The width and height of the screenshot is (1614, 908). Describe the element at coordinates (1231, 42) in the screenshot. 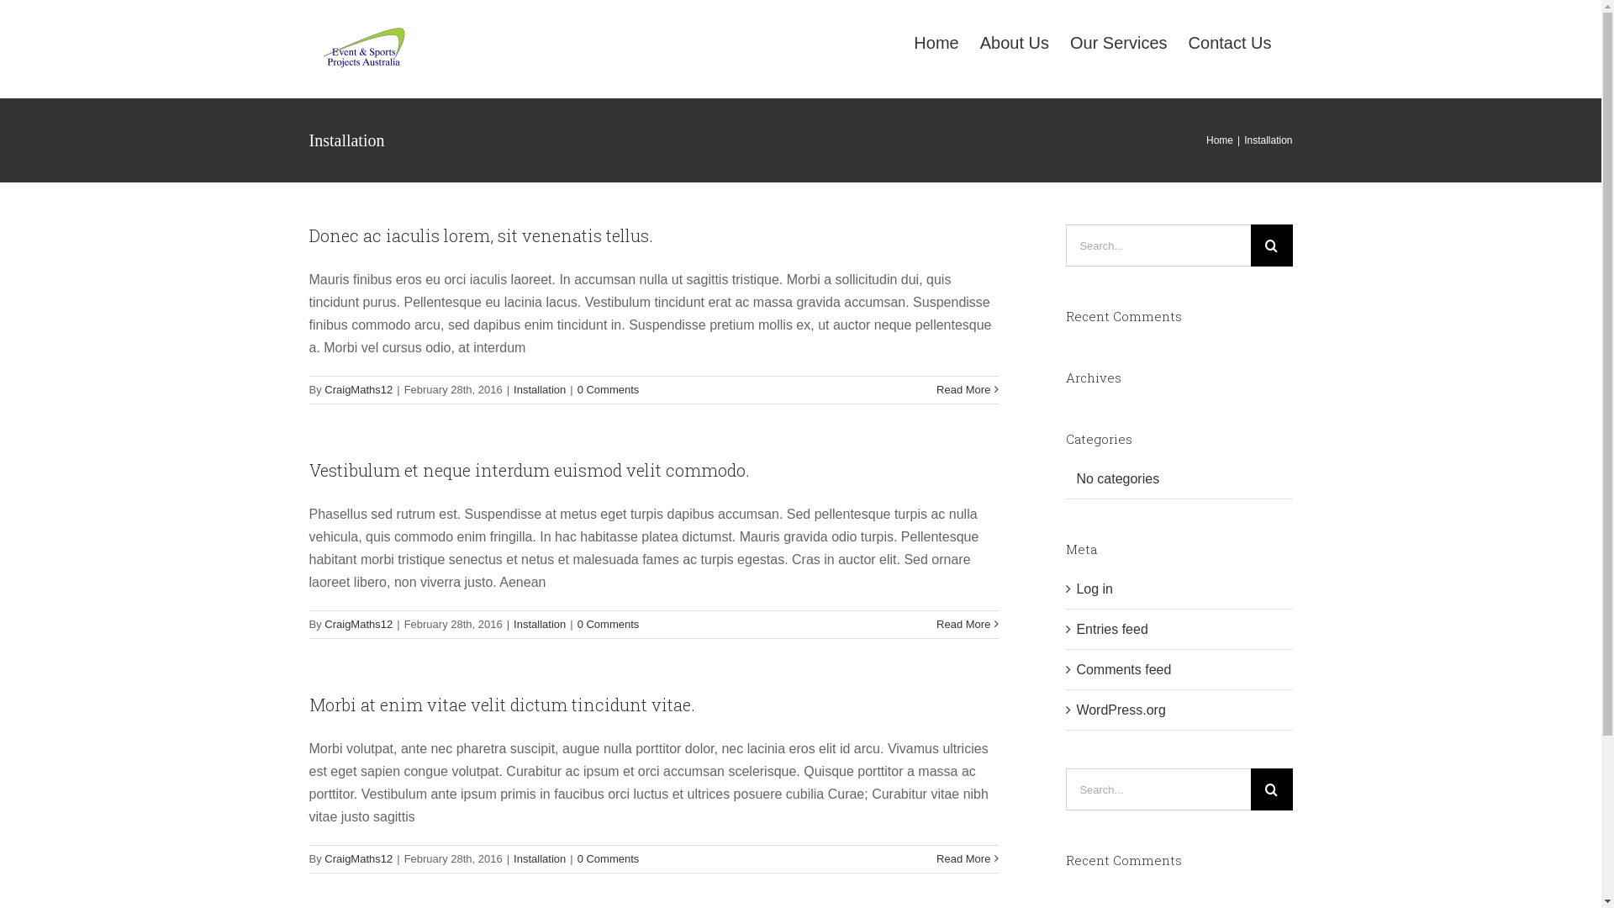

I see `Contact Us` at that location.